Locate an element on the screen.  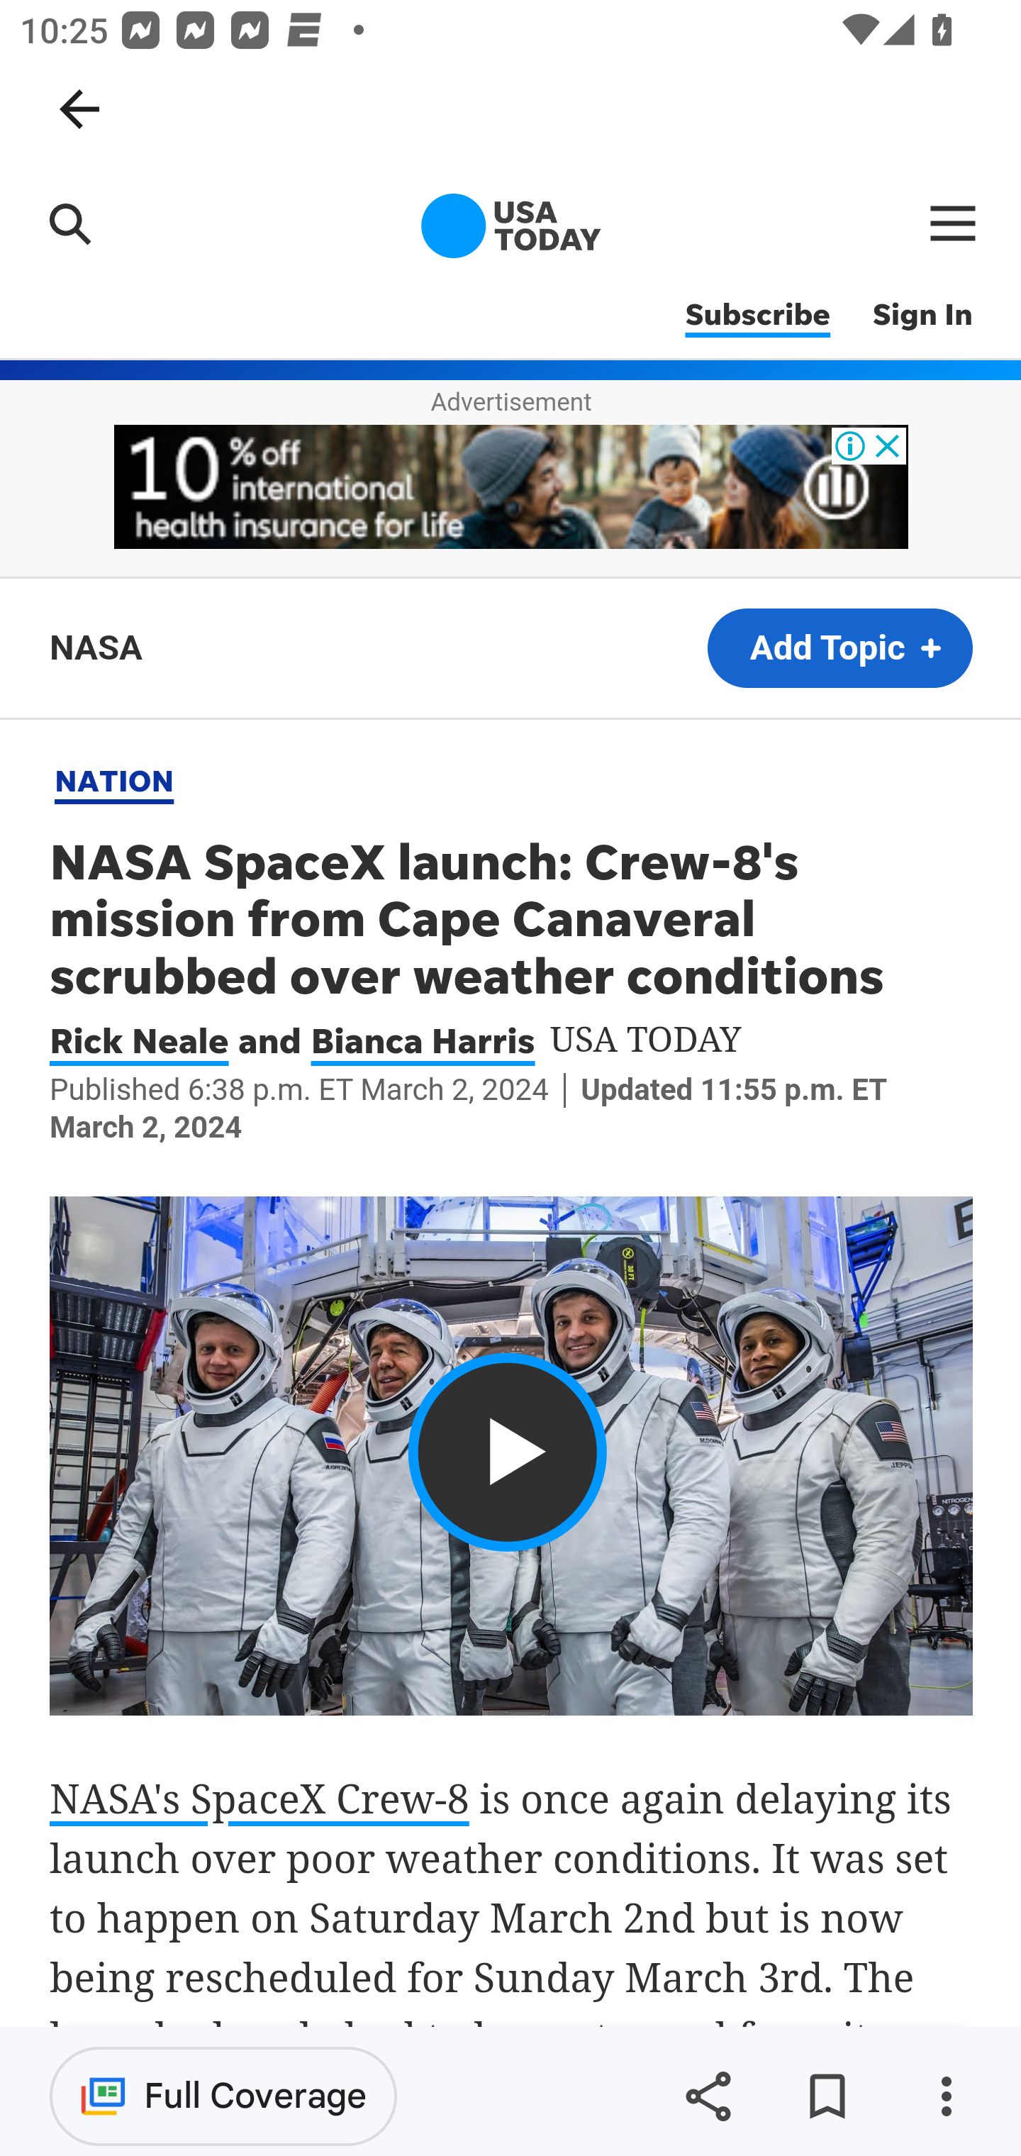
Search is located at coordinates (69, 223).